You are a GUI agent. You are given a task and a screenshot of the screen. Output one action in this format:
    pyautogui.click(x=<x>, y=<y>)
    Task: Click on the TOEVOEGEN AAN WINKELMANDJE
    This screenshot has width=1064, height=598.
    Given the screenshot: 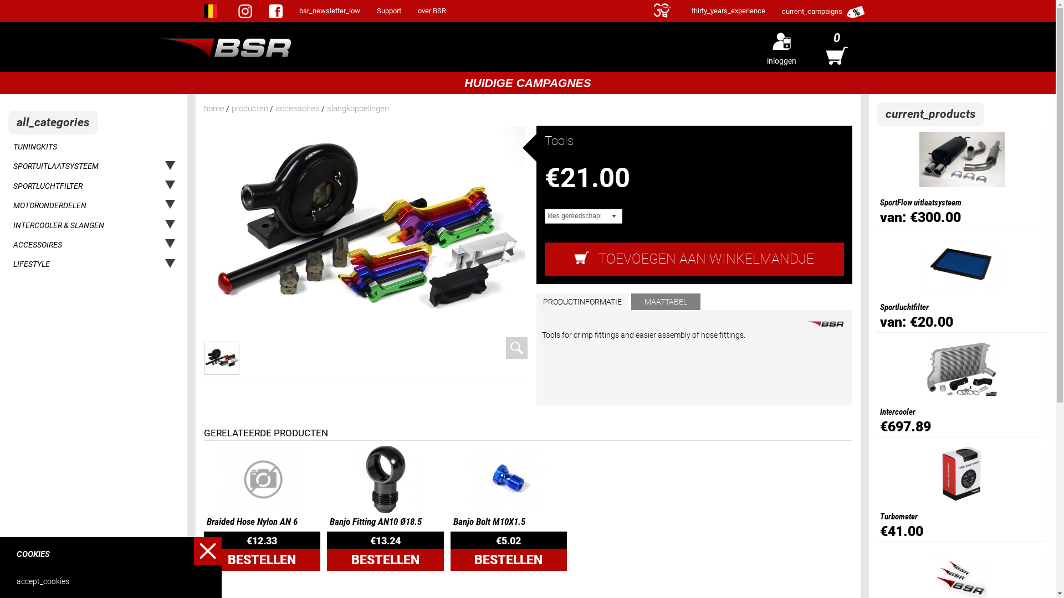 What is the action you would take?
    pyautogui.click(x=694, y=259)
    